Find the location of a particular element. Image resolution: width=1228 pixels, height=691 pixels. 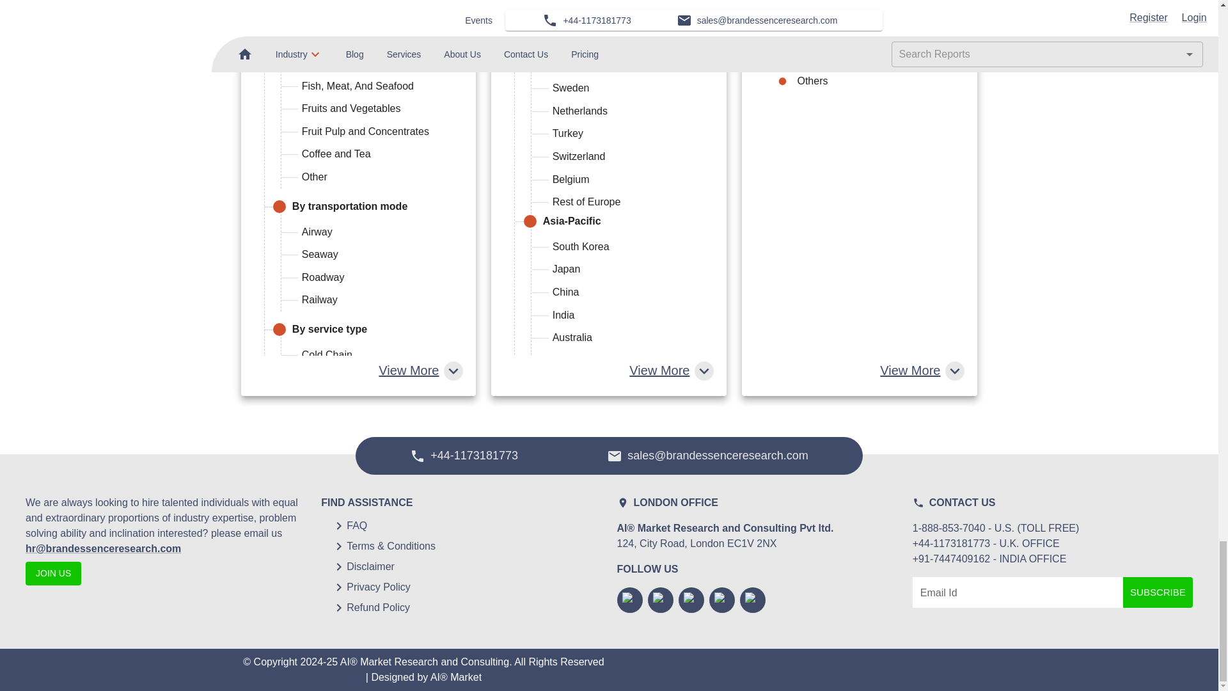

View More is located at coordinates (419, 370).